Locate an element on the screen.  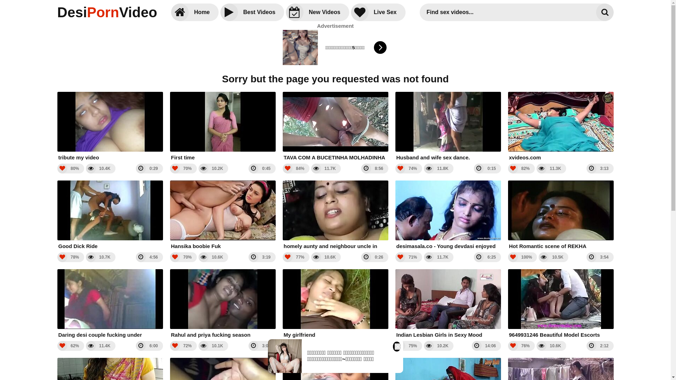
Hansika boobie Fuk is located at coordinates (223, 215).